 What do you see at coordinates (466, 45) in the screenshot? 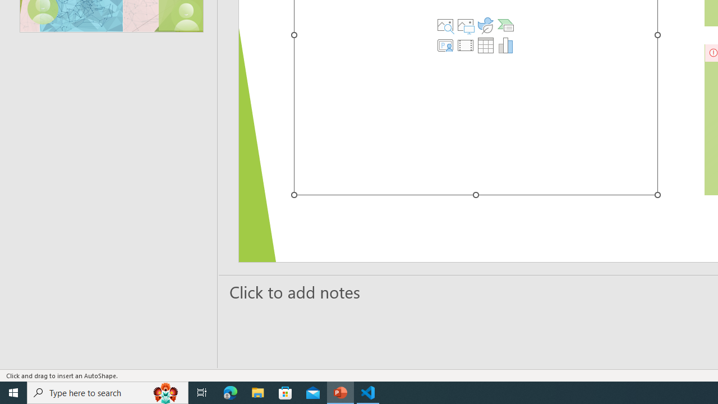
I see `Insert Video` at bounding box center [466, 45].